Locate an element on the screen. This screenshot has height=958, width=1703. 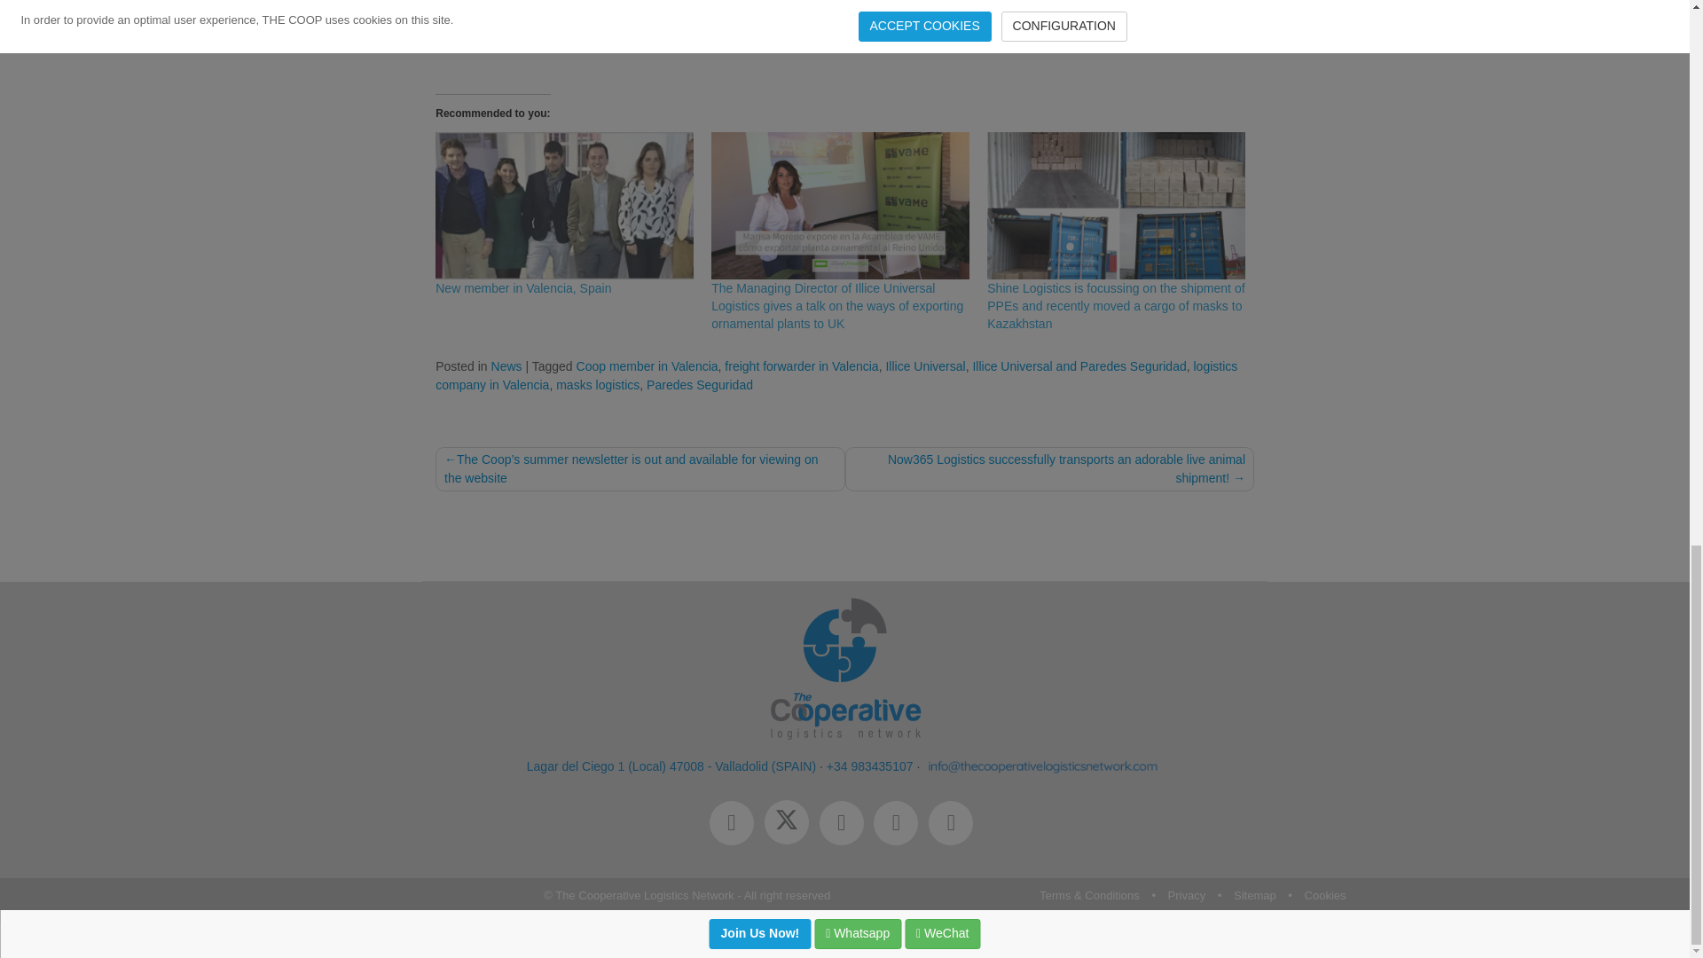
Linkedin is located at coordinates (900, 825).